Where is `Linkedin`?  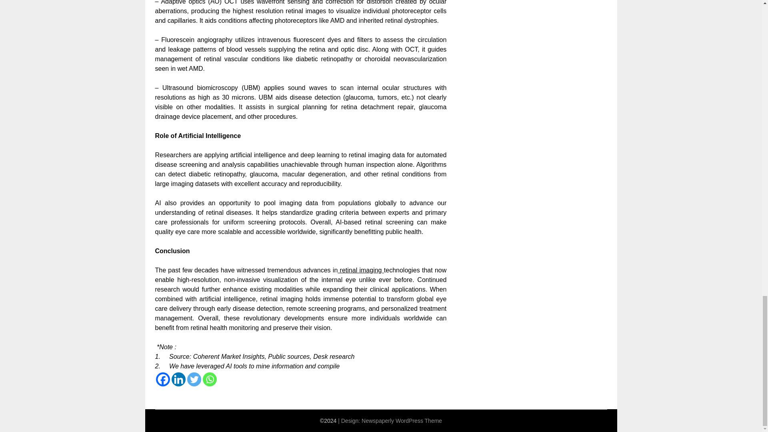
Linkedin is located at coordinates (178, 379).